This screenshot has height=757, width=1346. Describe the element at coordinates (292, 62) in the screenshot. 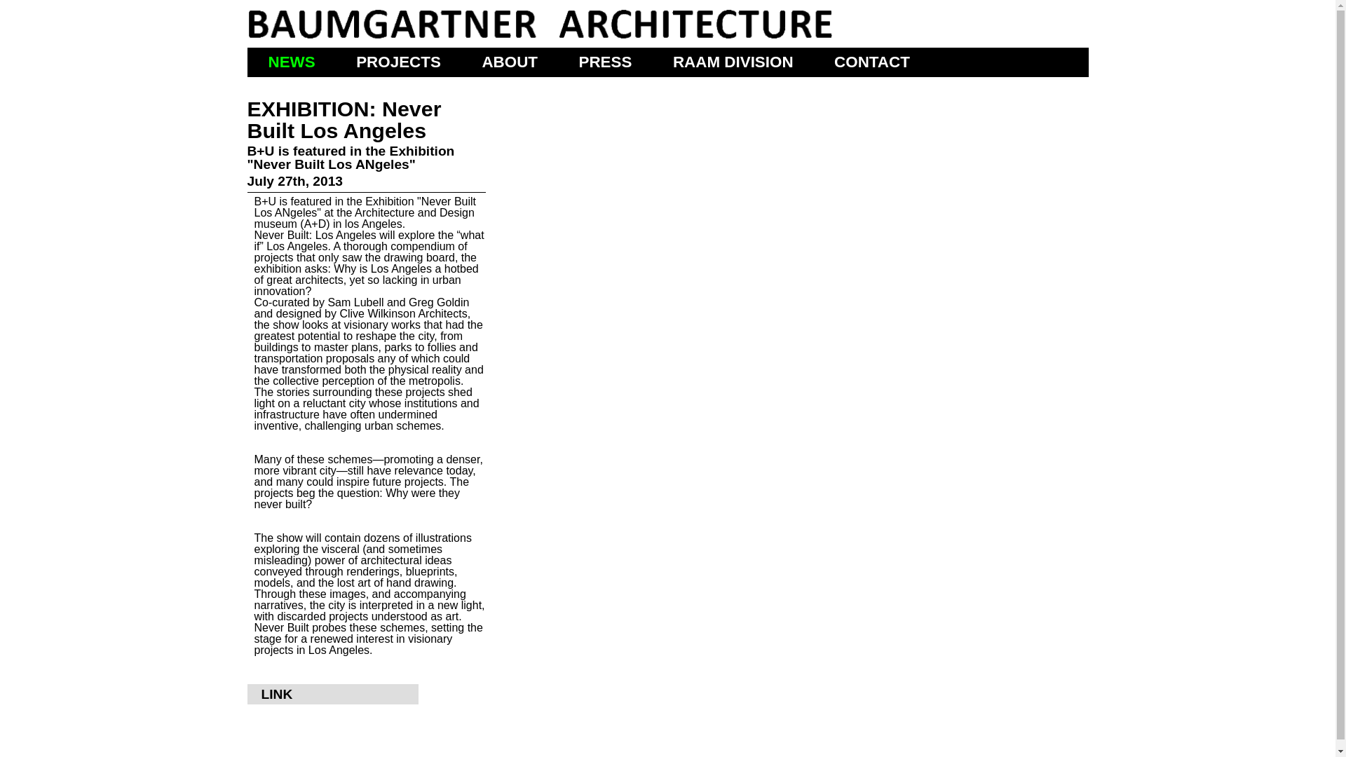

I see `NEWS` at that location.